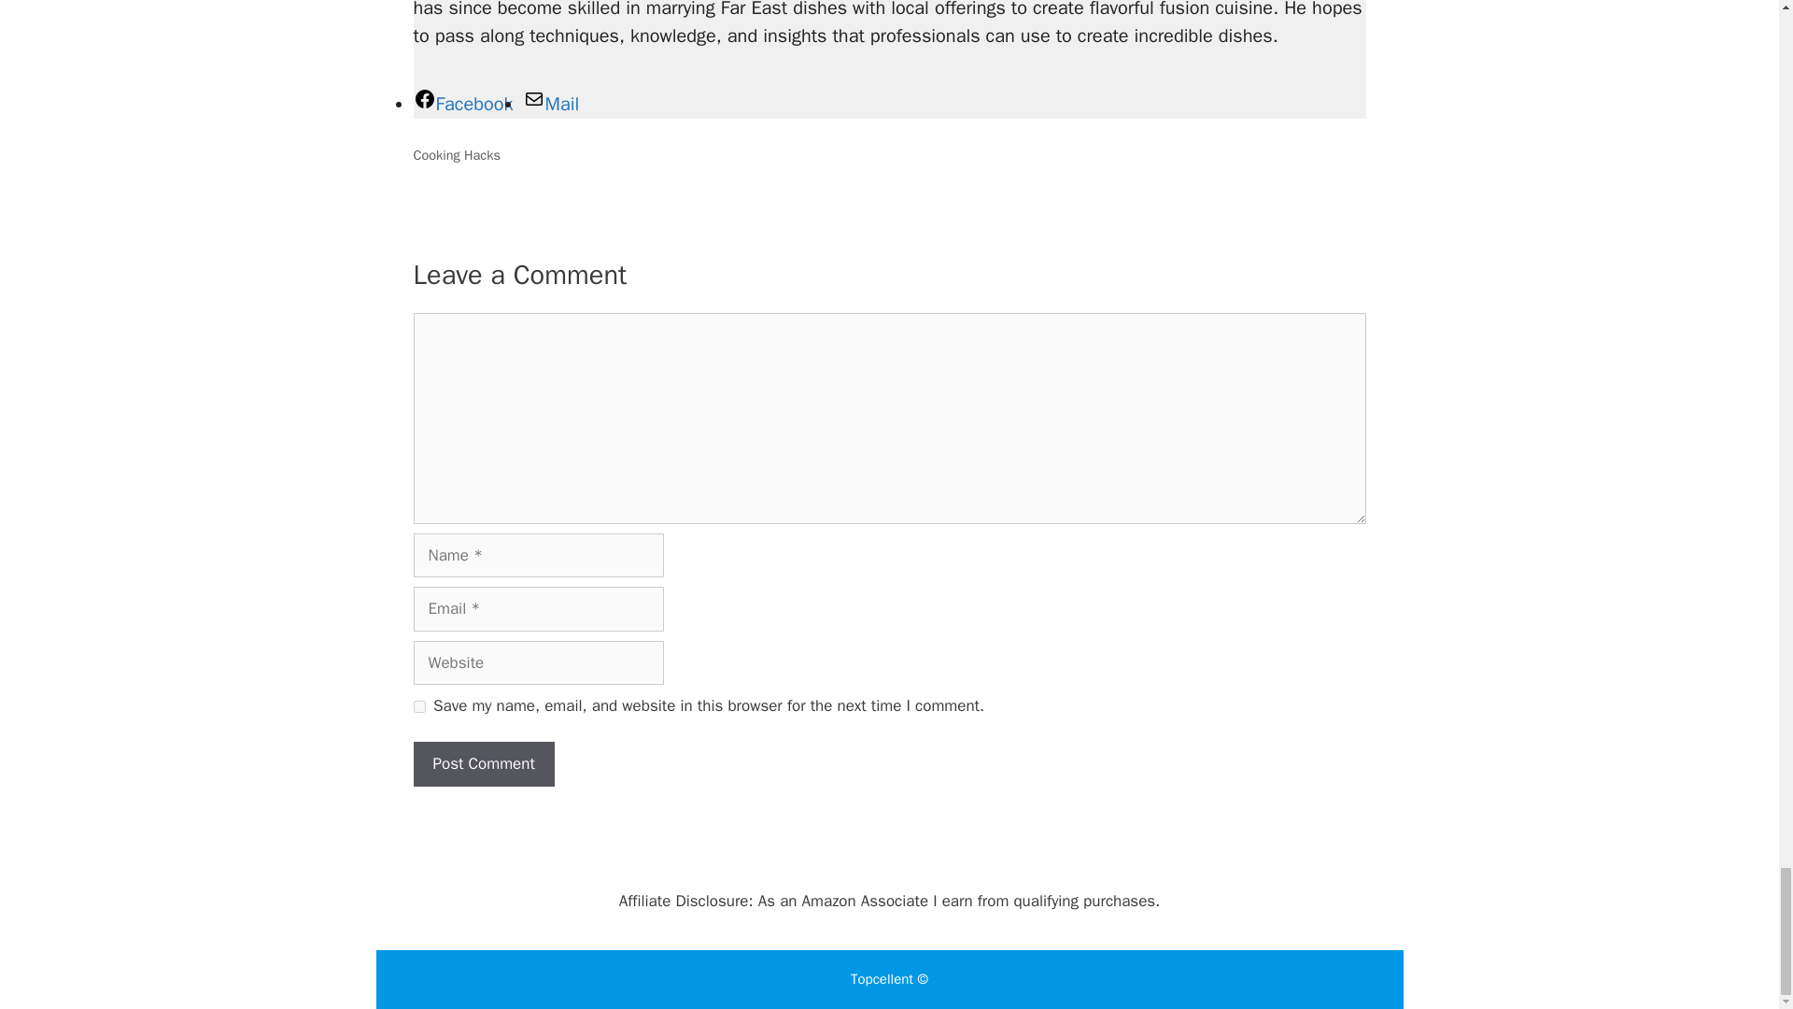  What do you see at coordinates (551, 105) in the screenshot?
I see `Mail` at bounding box center [551, 105].